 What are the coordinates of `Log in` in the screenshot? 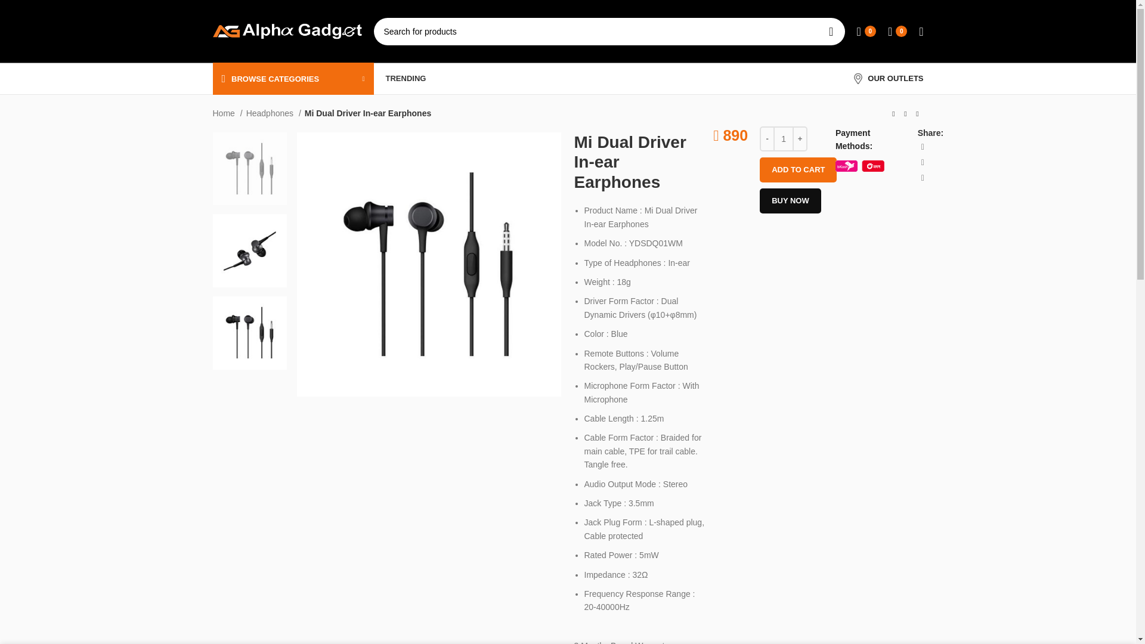 It's located at (825, 221).